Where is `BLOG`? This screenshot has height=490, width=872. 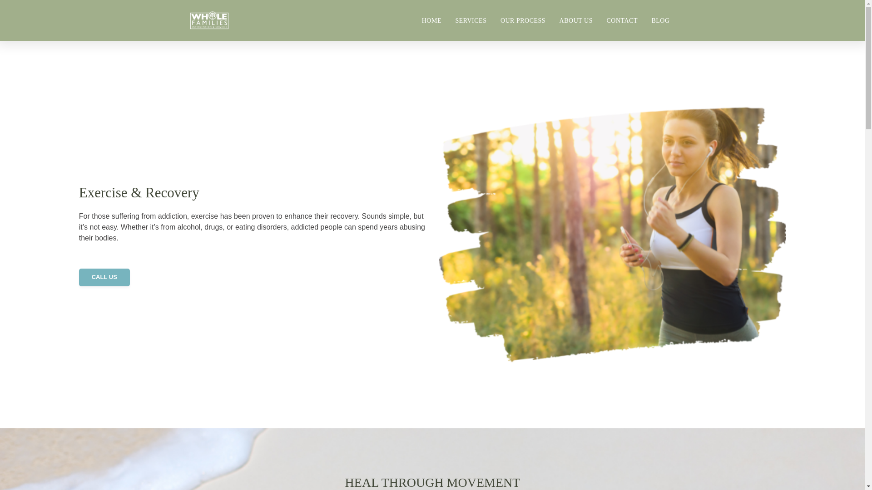
BLOG is located at coordinates (660, 20).